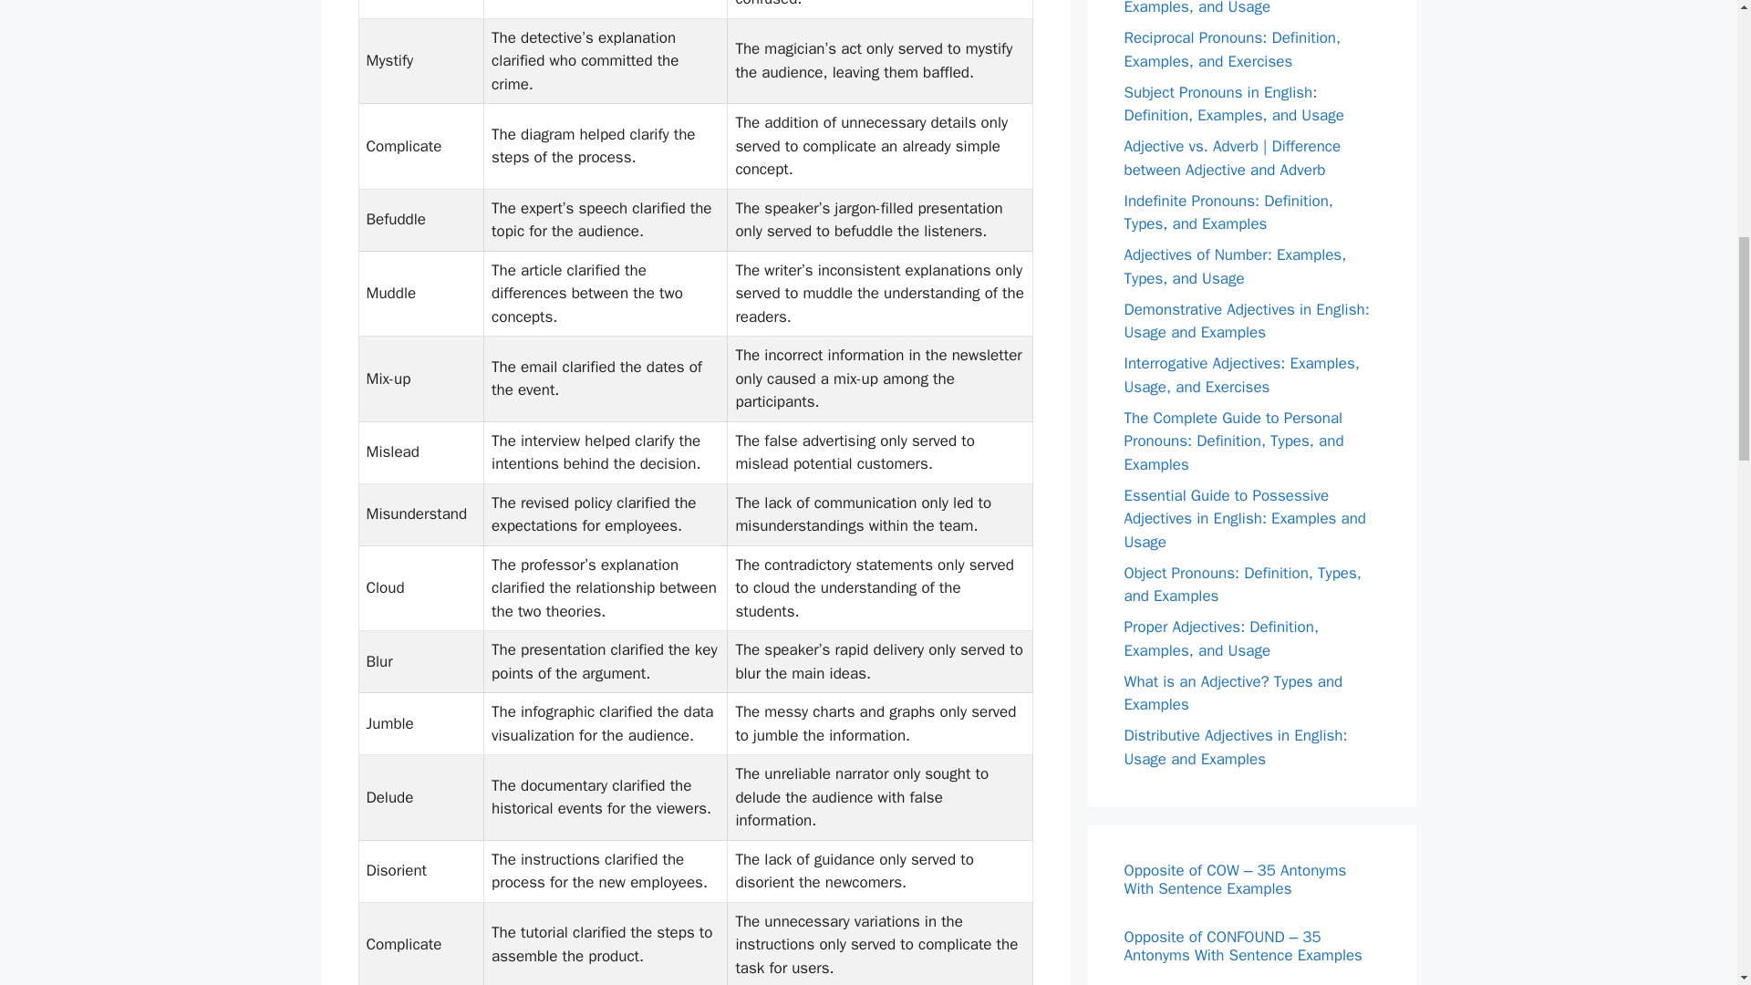 Image resolution: width=1751 pixels, height=985 pixels. What do you see at coordinates (1235, 266) in the screenshot?
I see `Adjectives of Number: Examples, Types, and Usage` at bounding box center [1235, 266].